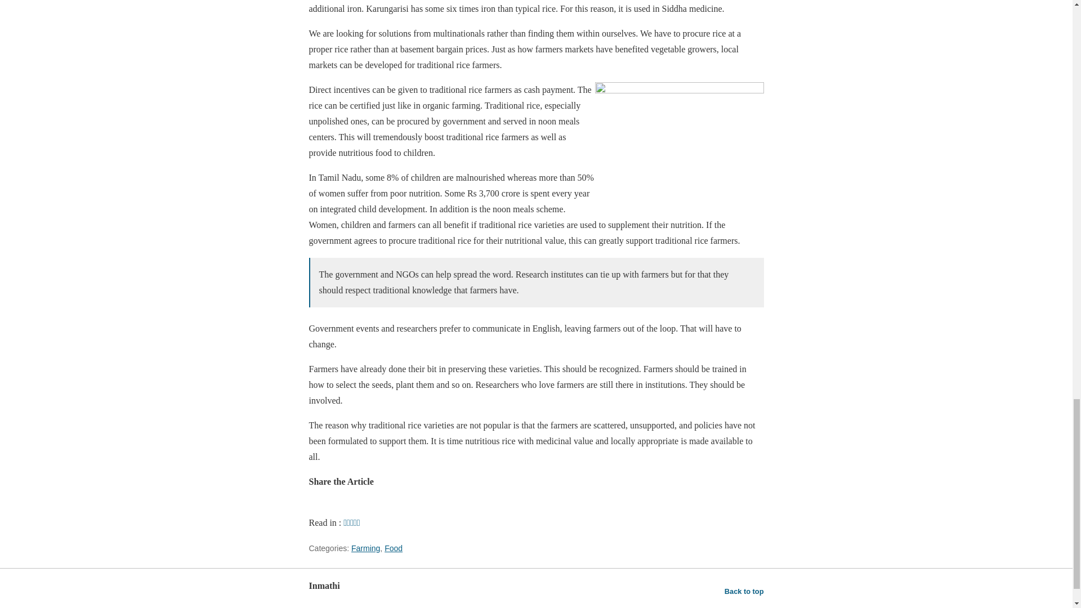  I want to click on Food, so click(393, 548).